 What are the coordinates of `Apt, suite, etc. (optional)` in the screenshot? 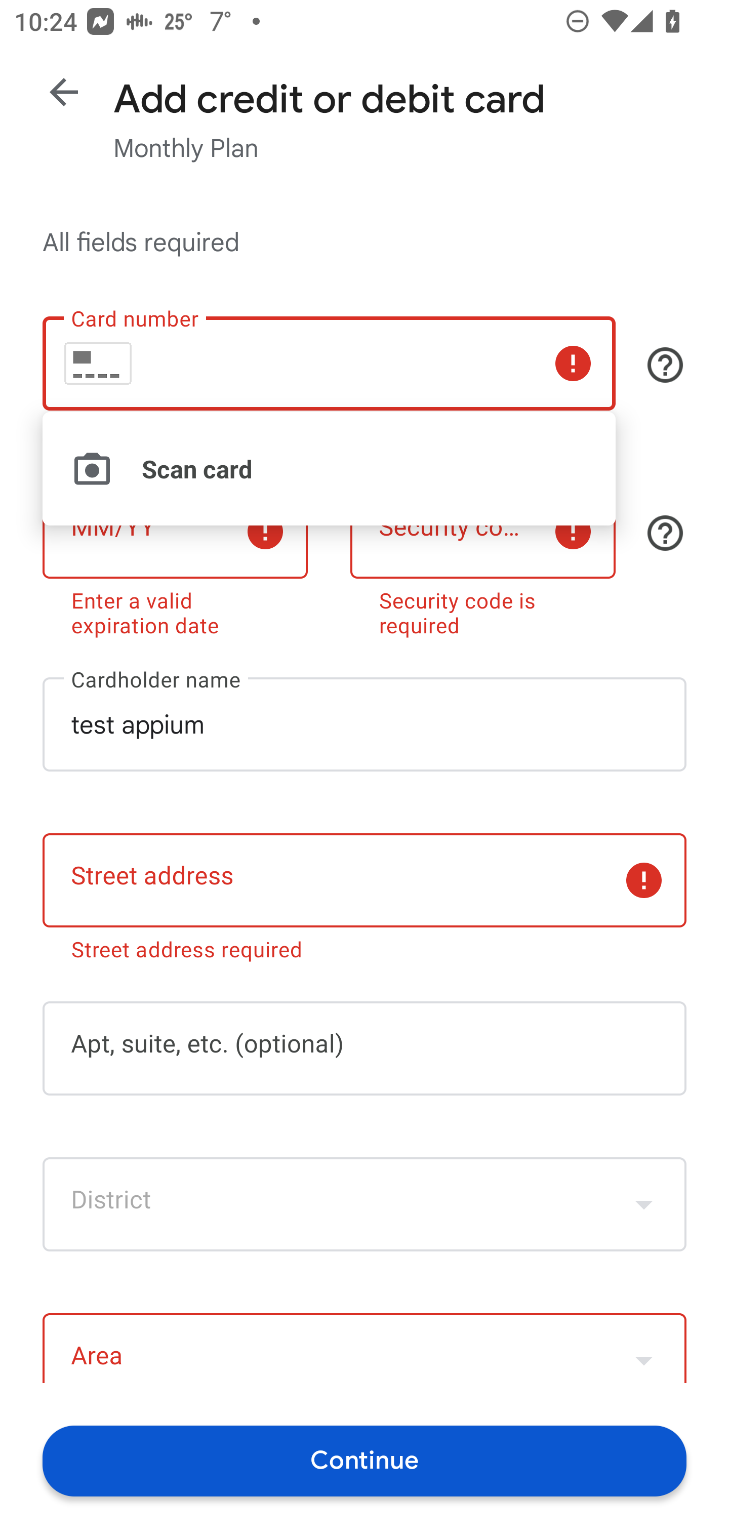 It's located at (364, 1049).